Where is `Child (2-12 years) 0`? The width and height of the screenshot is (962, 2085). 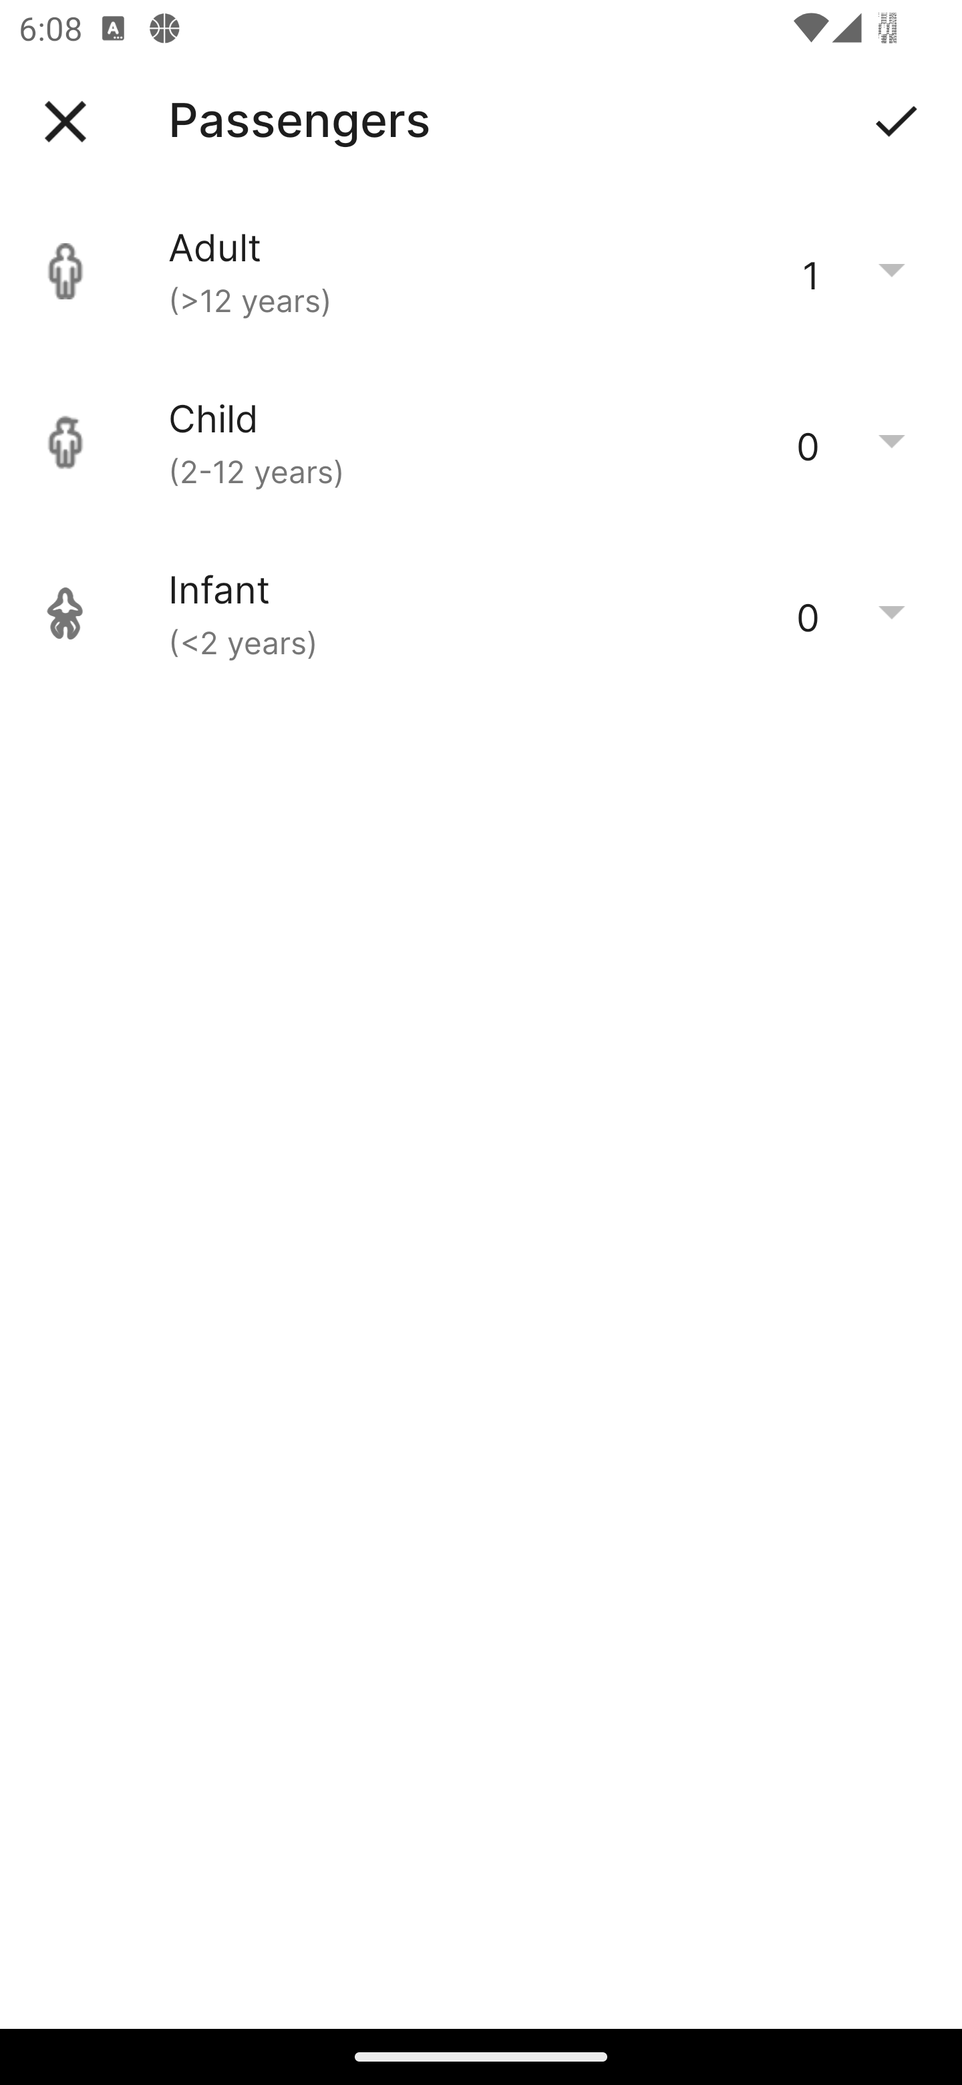 Child (2-12 years) 0 is located at coordinates (481, 442).